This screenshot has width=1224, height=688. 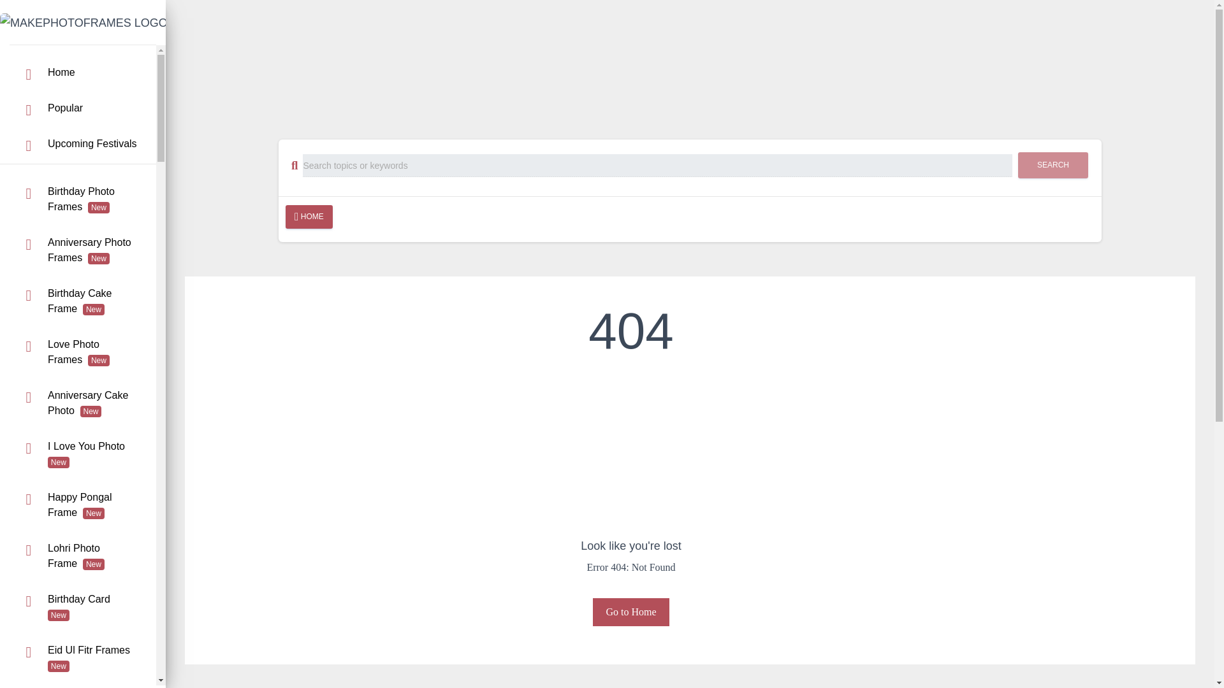 What do you see at coordinates (78, 607) in the screenshot?
I see `Birthday Card` at bounding box center [78, 607].